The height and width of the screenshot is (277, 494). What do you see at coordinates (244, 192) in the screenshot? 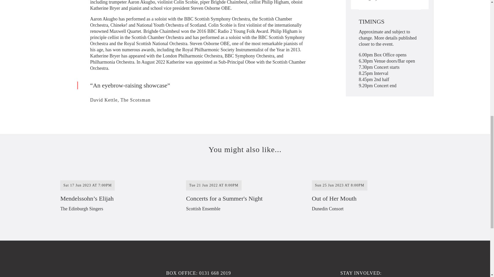
I see `The Queen's Hall` at bounding box center [244, 192].